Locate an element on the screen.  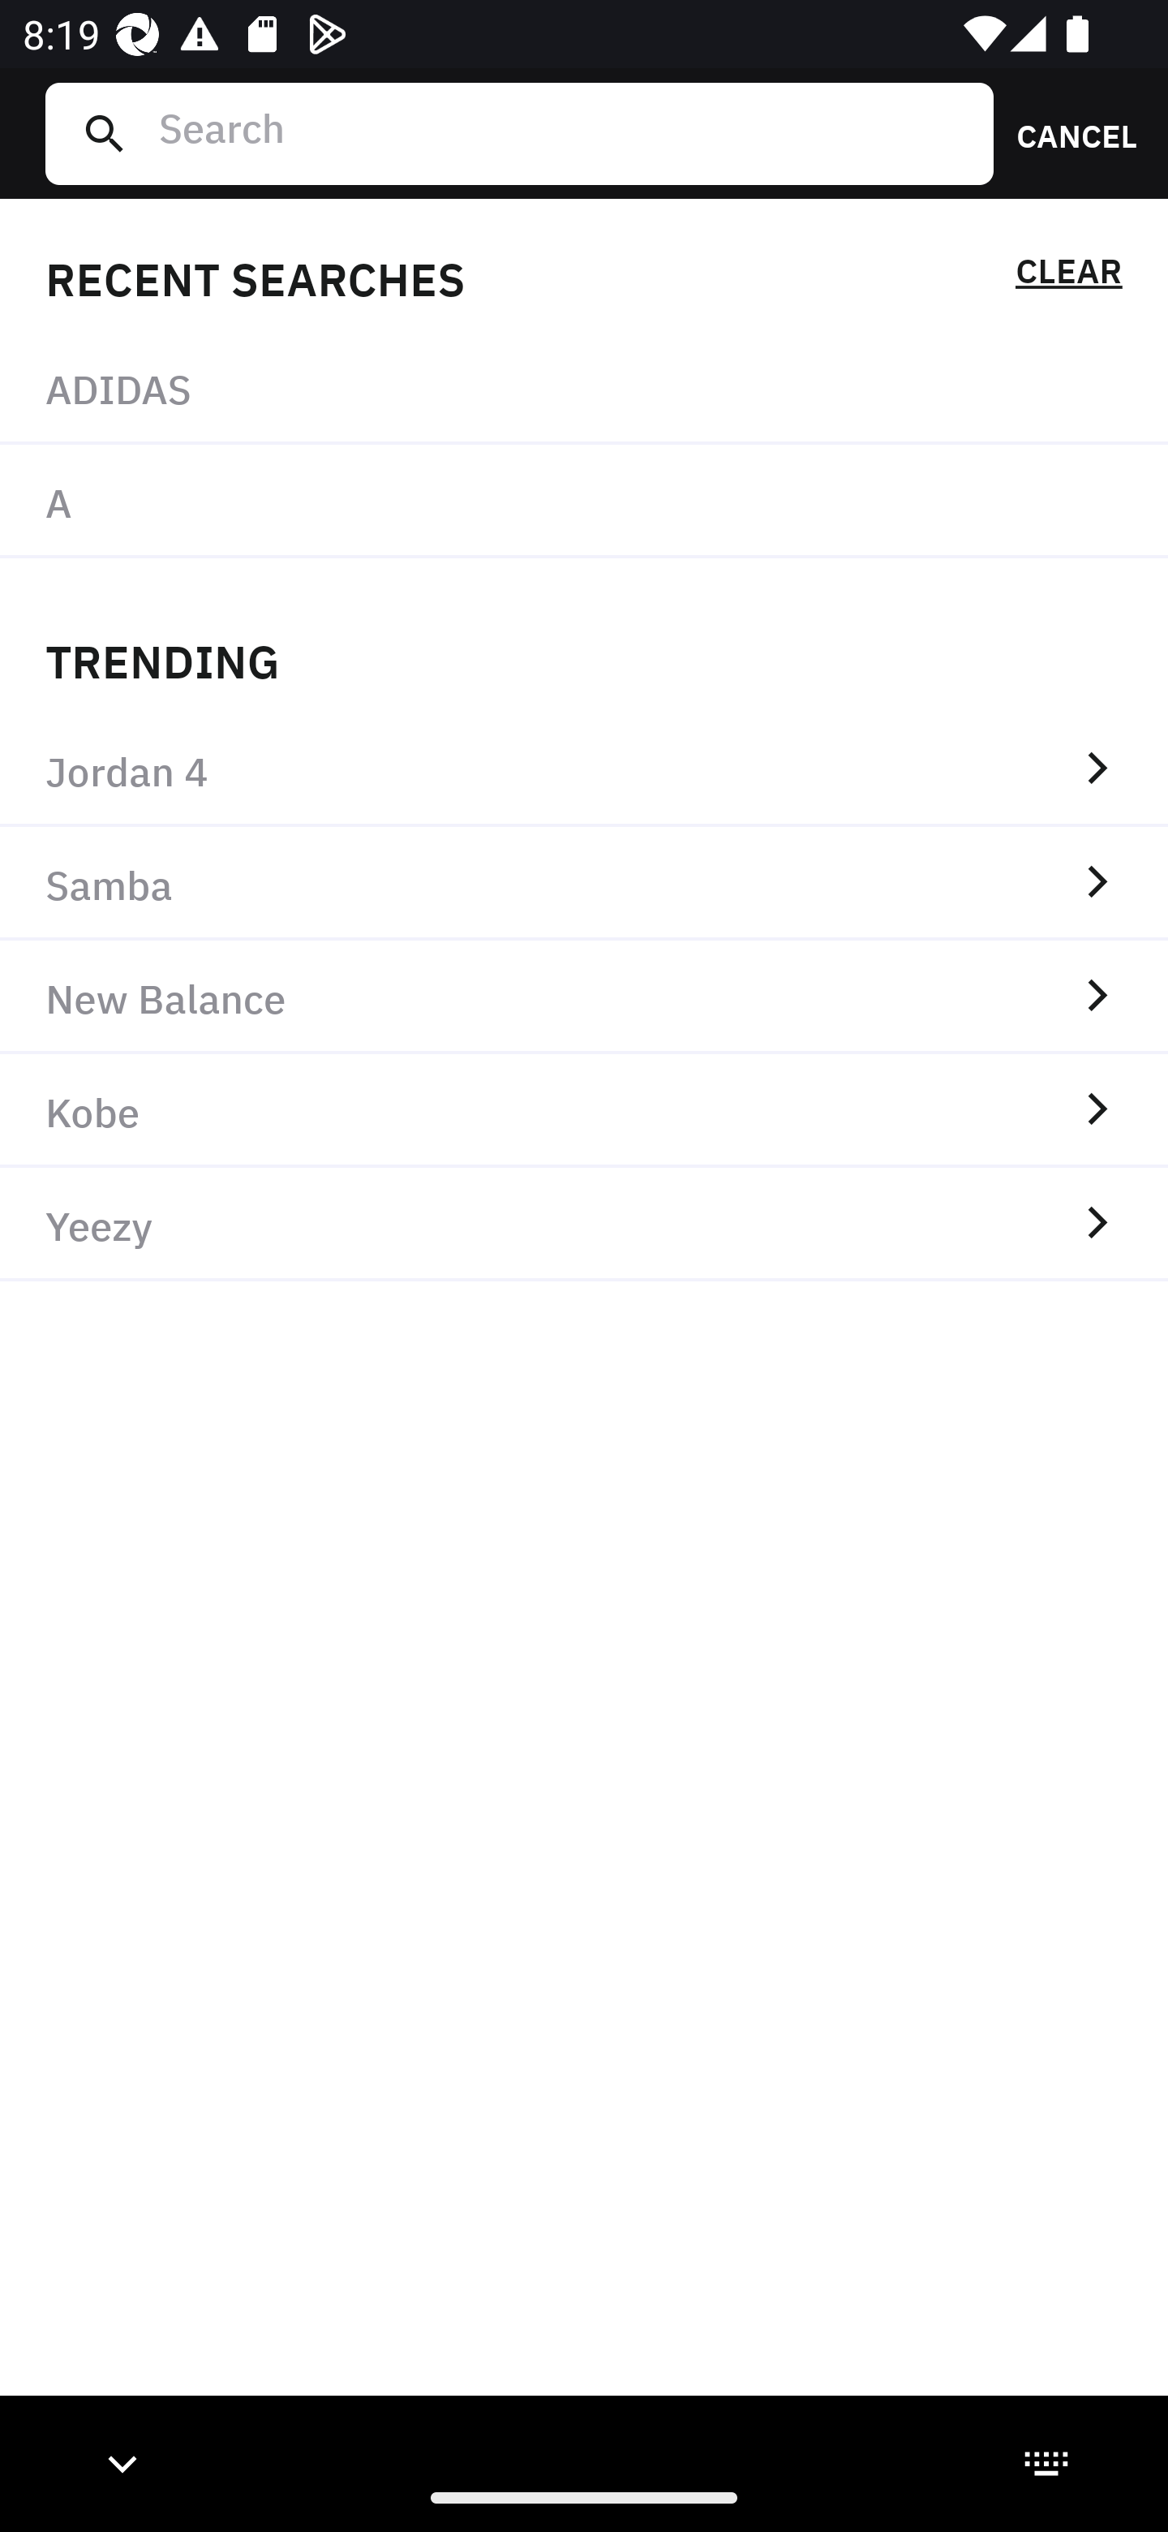
CANCEL is located at coordinates (1066, 133).